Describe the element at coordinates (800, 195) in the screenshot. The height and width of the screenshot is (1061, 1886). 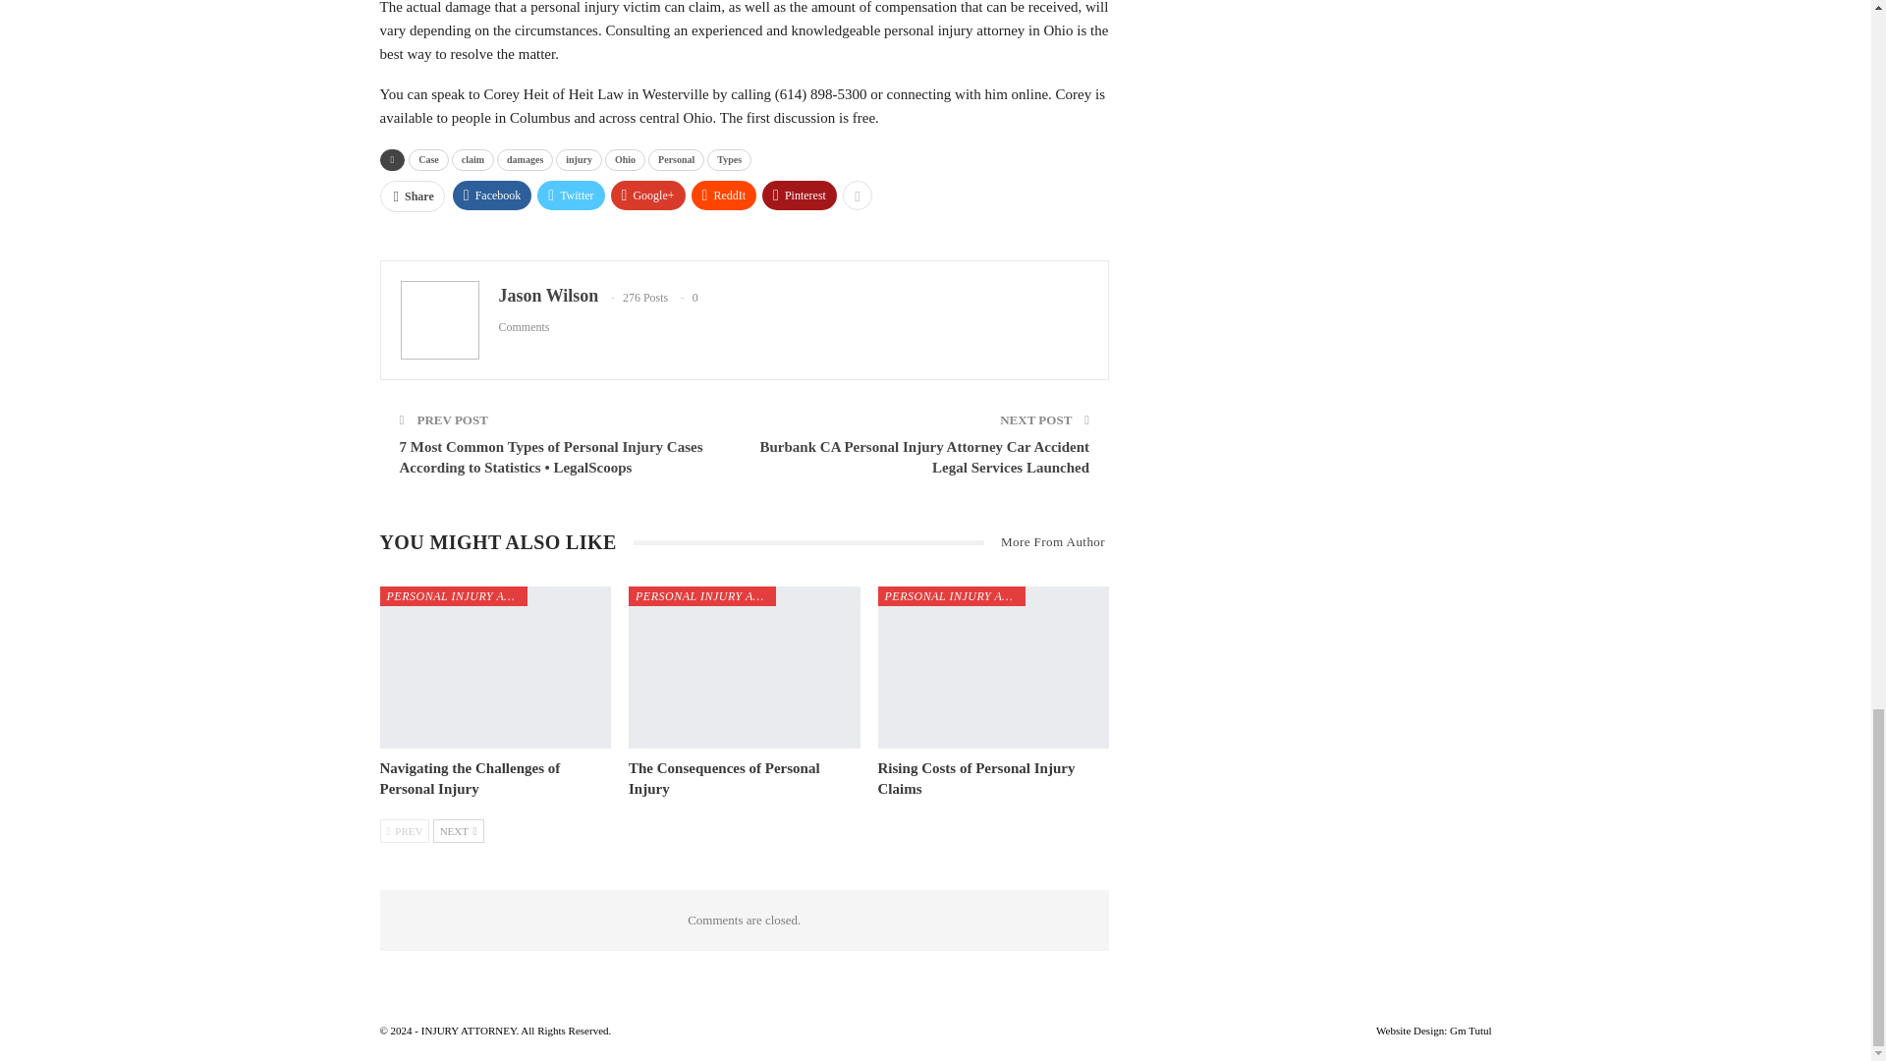
I see `Pinterest` at that location.